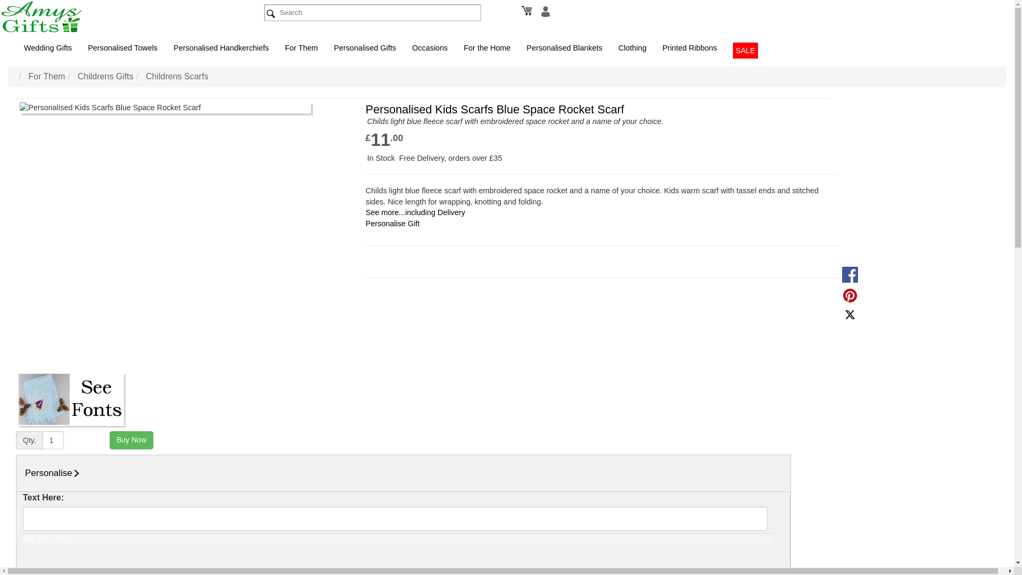 Image resolution: width=1022 pixels, height=575 pixels. Describe the element at coordinates (53, 440) in the screenshot. I see `1` at that location.